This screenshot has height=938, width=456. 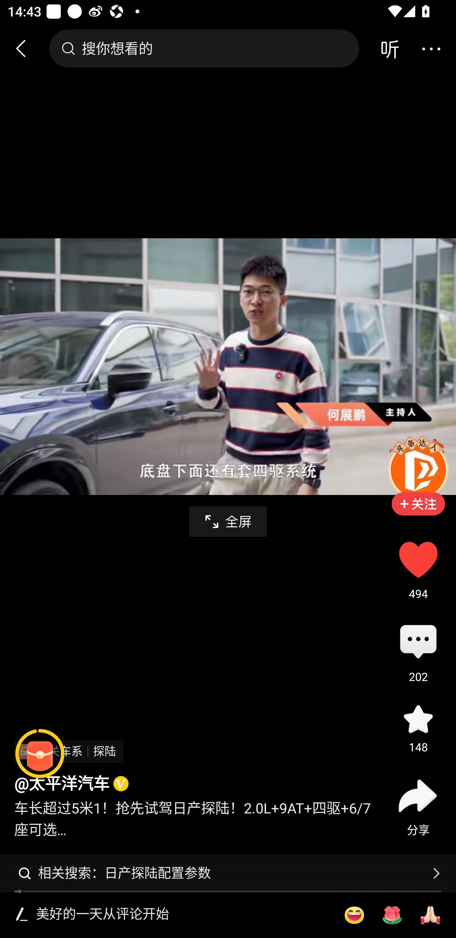 What do you see at coordinates (418, 719) in the screenshot?
I see `收藏 148` at bounding box center [418, 719].